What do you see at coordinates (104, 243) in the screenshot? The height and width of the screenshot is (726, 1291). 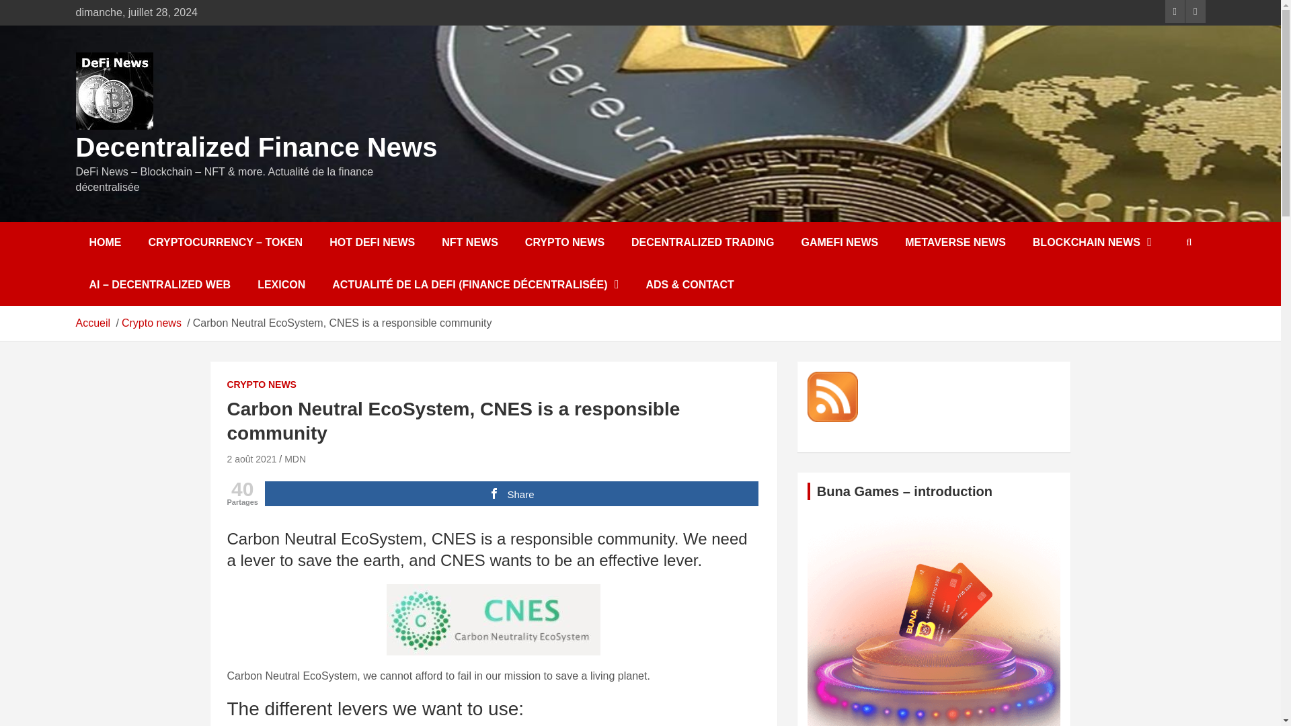 I see `HOME` at bounding box center [104, 243].